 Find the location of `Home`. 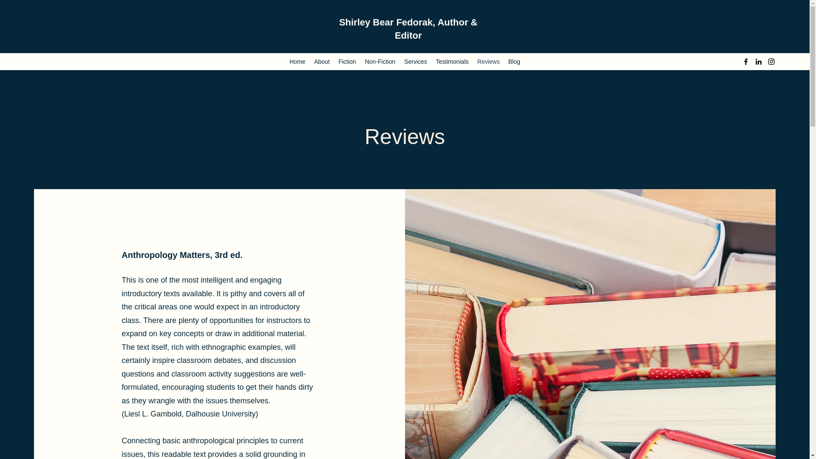

Home is located at coordinates (297, 61).